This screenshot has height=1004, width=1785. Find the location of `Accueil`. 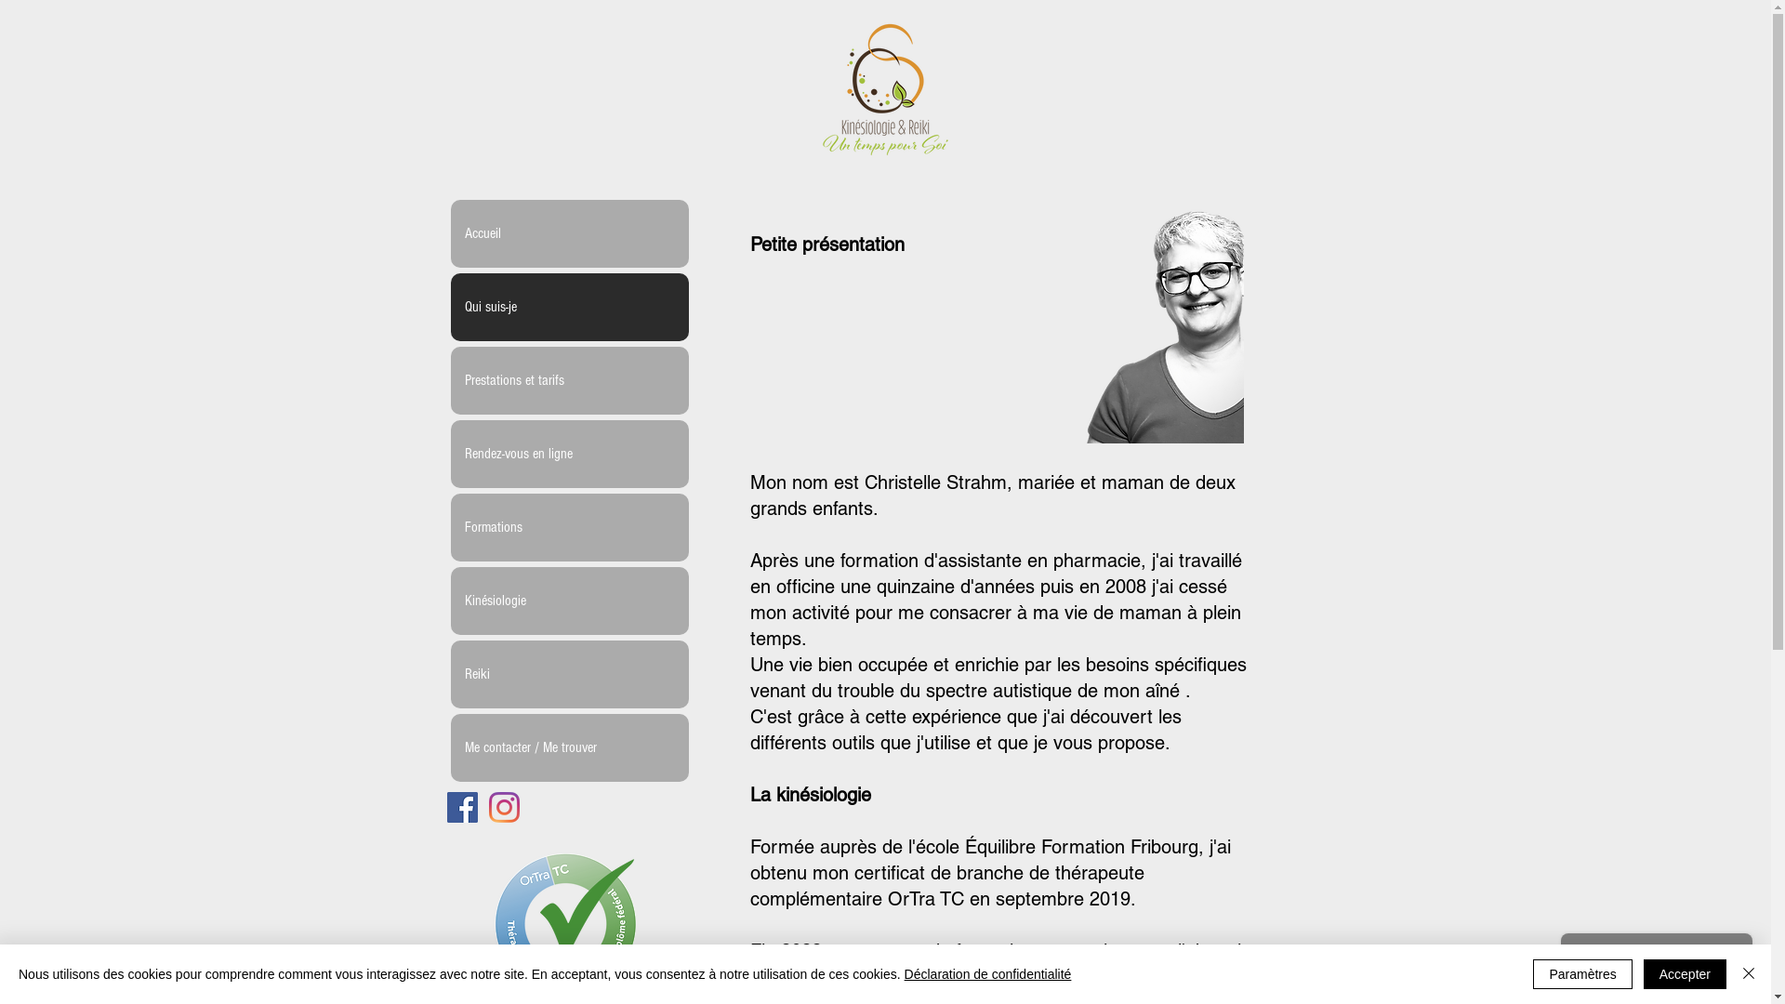

Accueil is located at coordinates (569, 234).